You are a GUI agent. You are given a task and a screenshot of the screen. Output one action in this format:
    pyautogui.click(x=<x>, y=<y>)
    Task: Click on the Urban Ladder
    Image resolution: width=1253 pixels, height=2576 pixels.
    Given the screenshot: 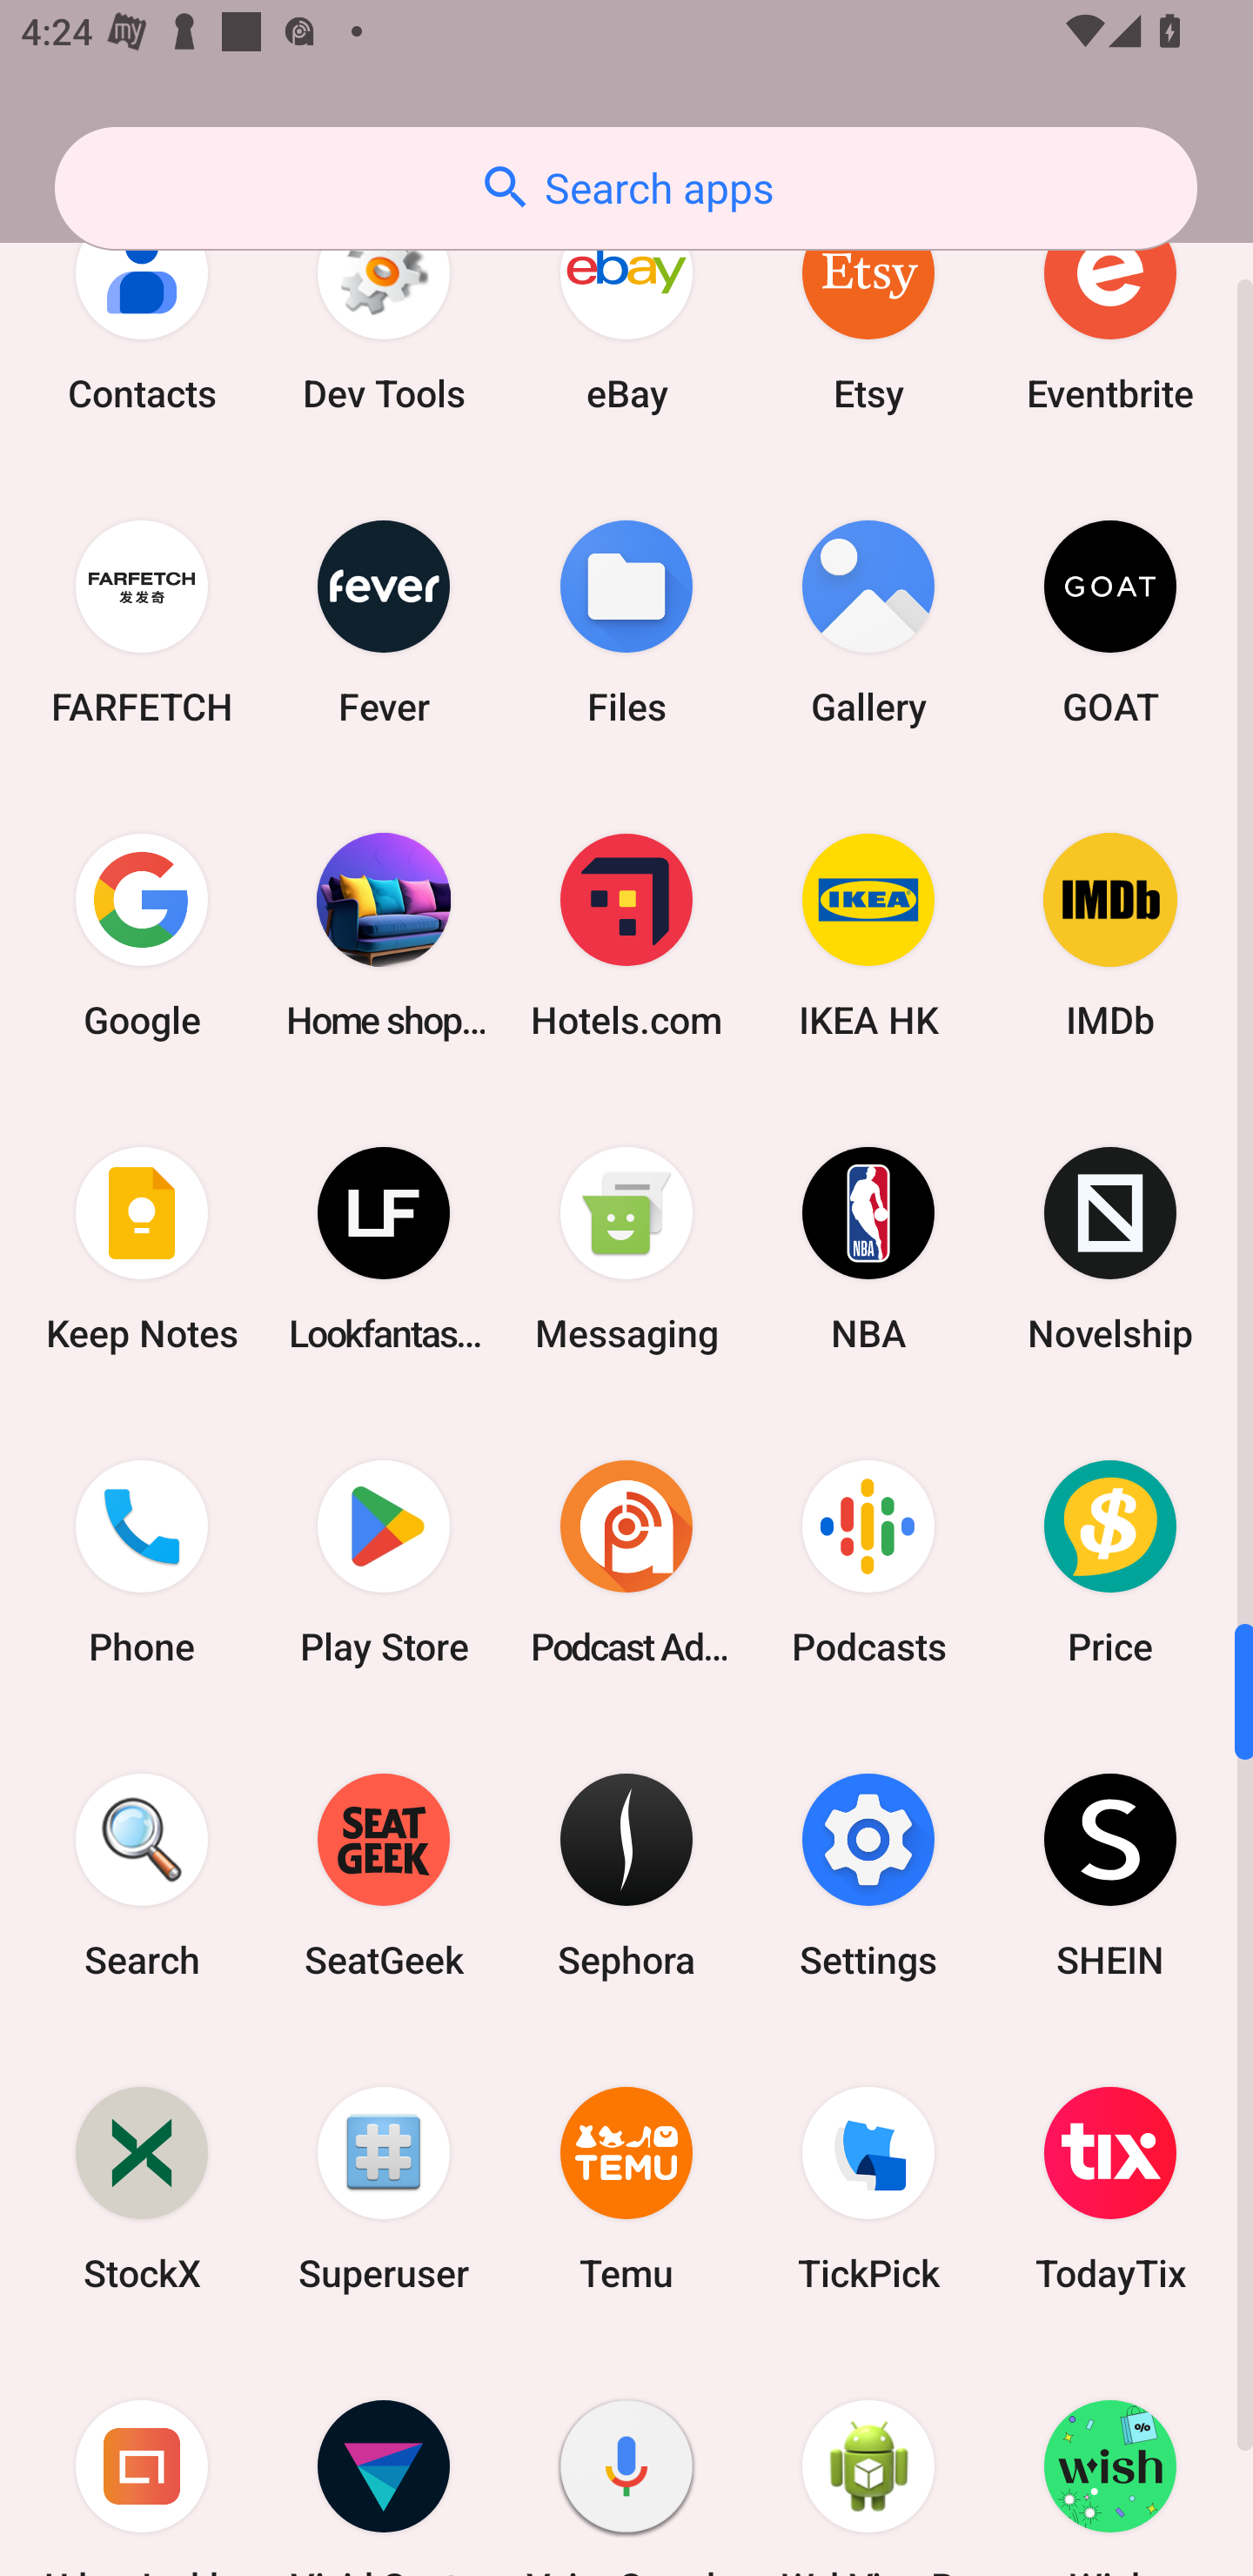 What is the action you would take?
    pyautogui.click(x=142, y=2459)
    